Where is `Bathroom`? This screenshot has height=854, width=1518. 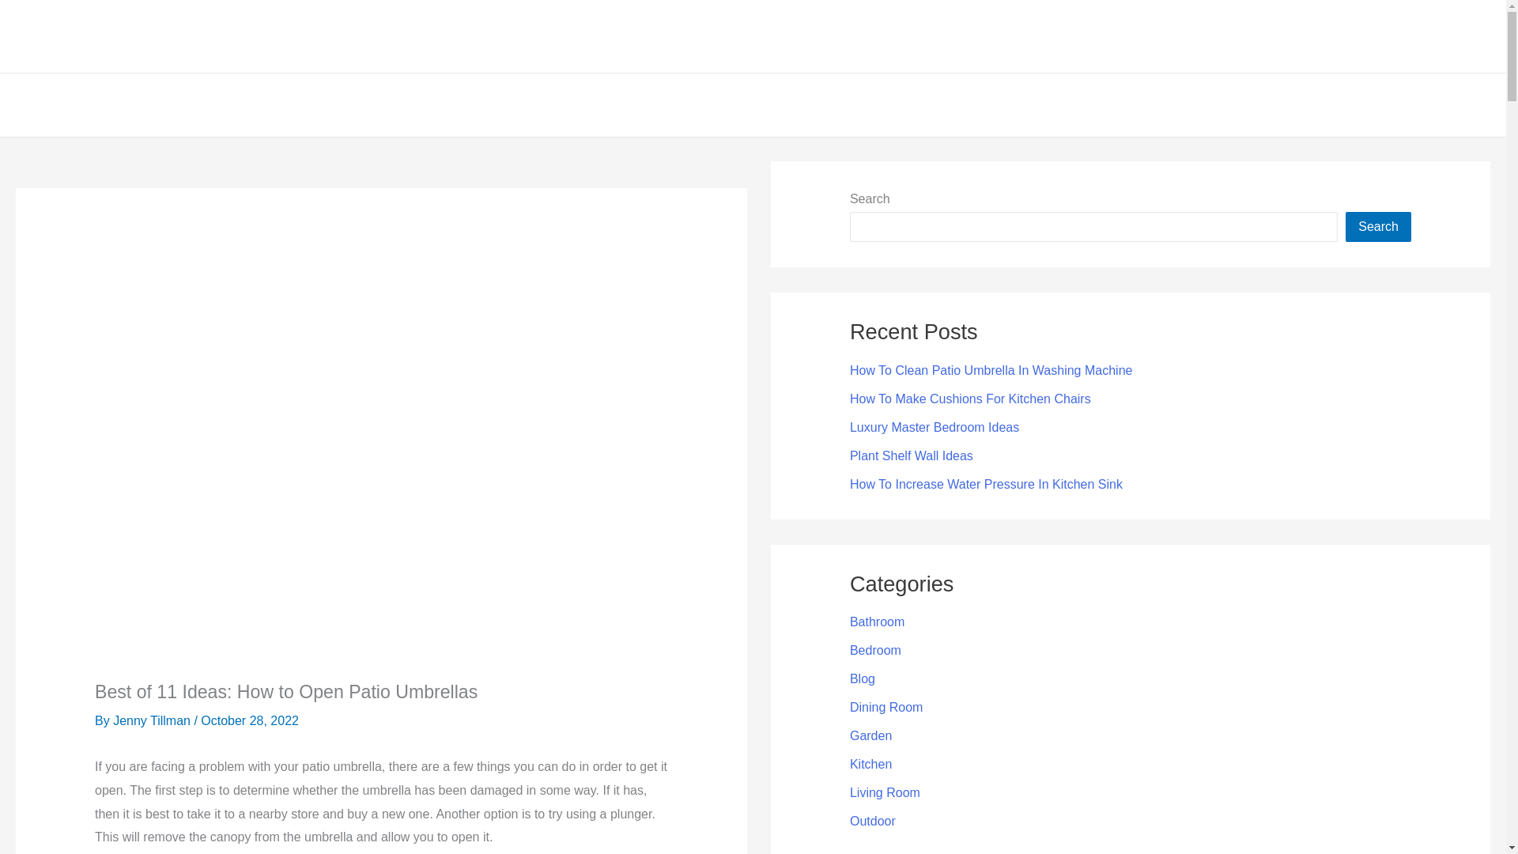 Bathroom is located at coordinates (878, 622).